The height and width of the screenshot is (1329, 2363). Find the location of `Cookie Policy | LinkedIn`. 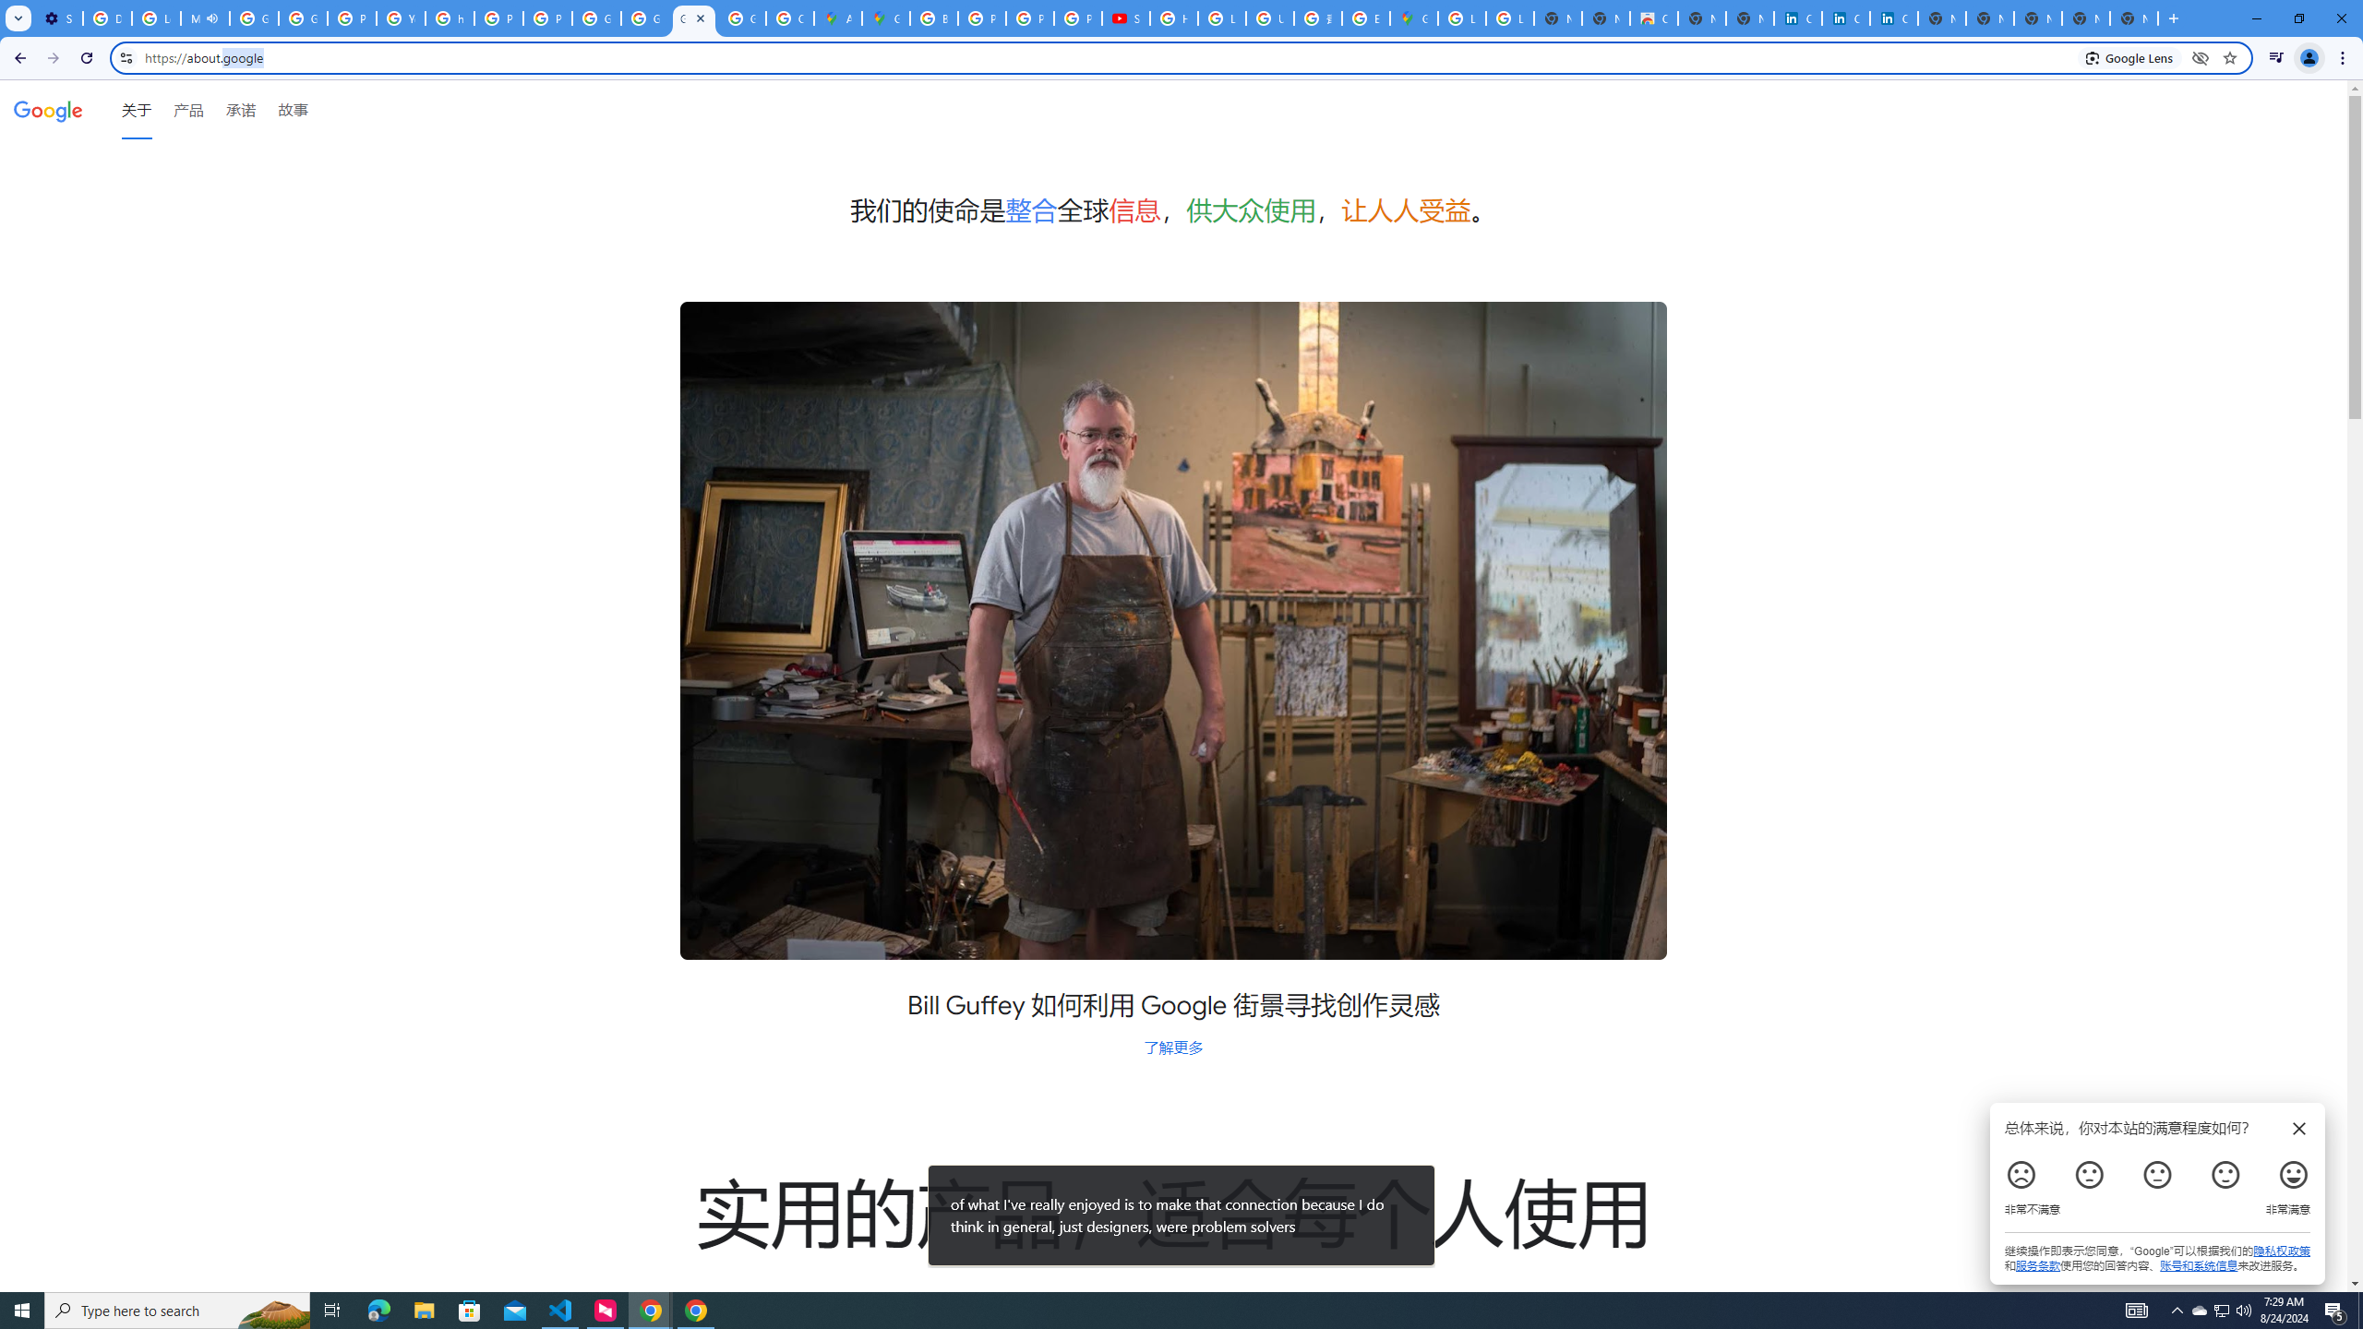

Cookie Policy | LinkedIn is located at coordinates (1846, 18).